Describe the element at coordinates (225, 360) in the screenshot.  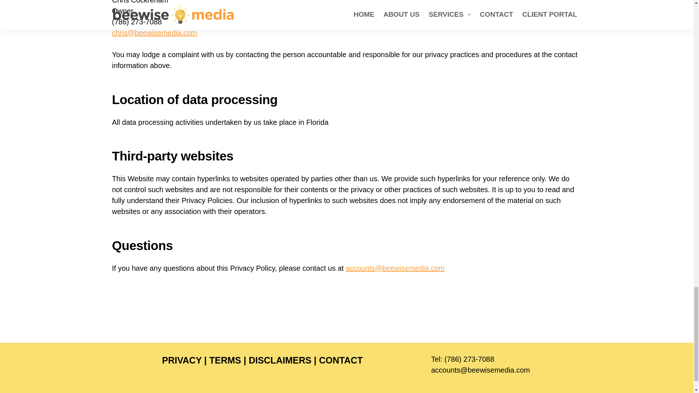
I see `TERMS` at that location.